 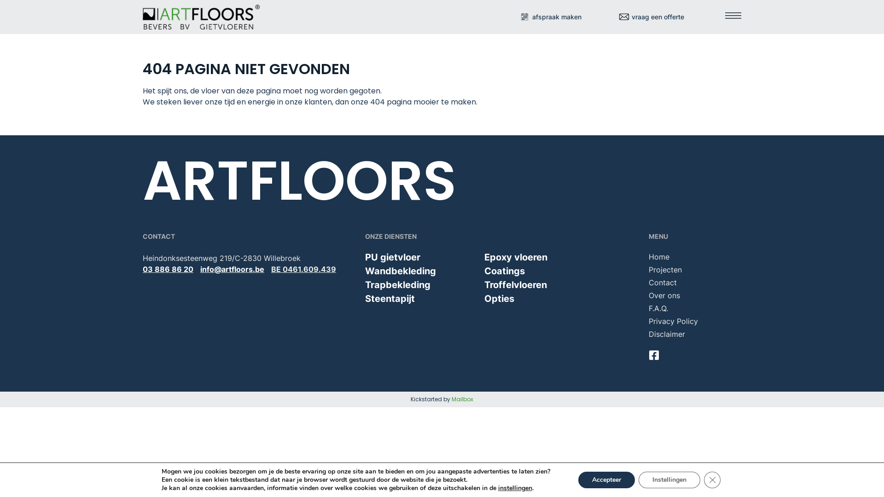 I want to click on Mailbox, so click(x=462, y=399).